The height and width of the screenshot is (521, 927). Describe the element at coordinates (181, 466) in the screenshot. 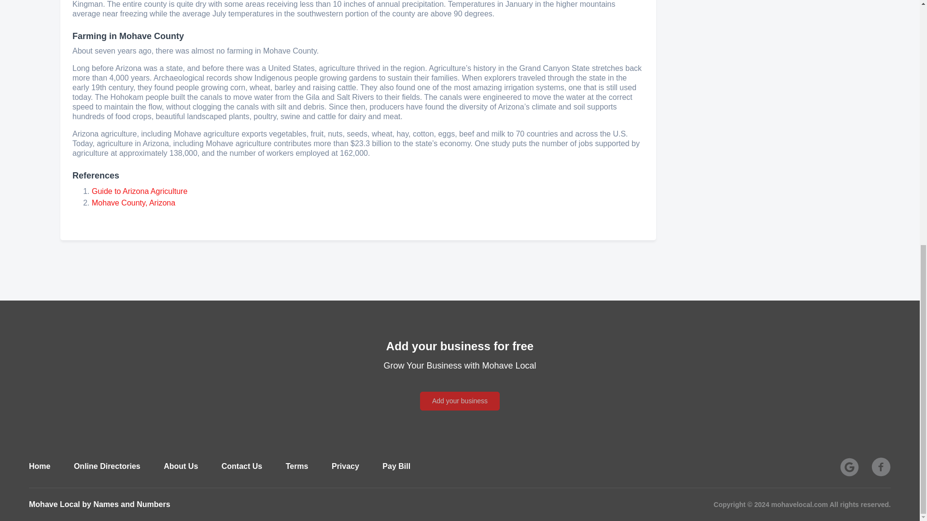

I see `About Us` at that location.